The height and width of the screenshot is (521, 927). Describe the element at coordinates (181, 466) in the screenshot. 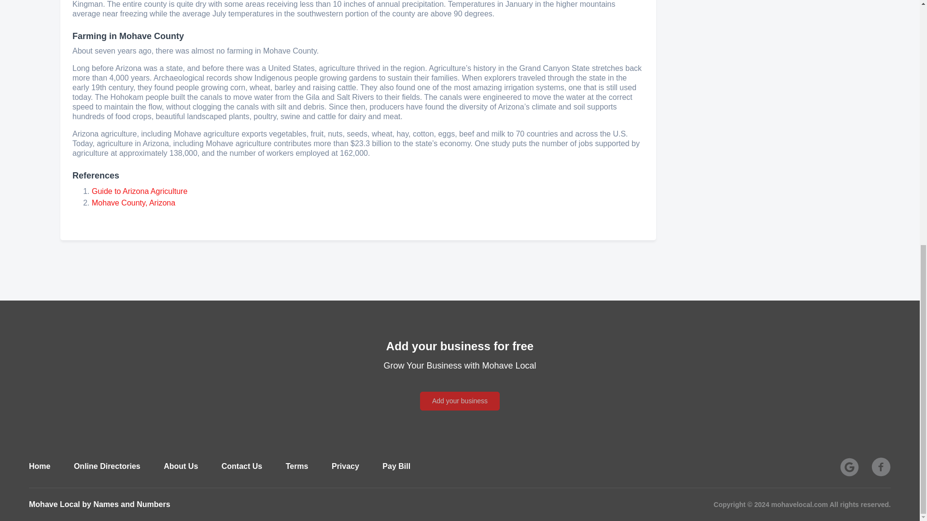

I see `About Us` at that location.